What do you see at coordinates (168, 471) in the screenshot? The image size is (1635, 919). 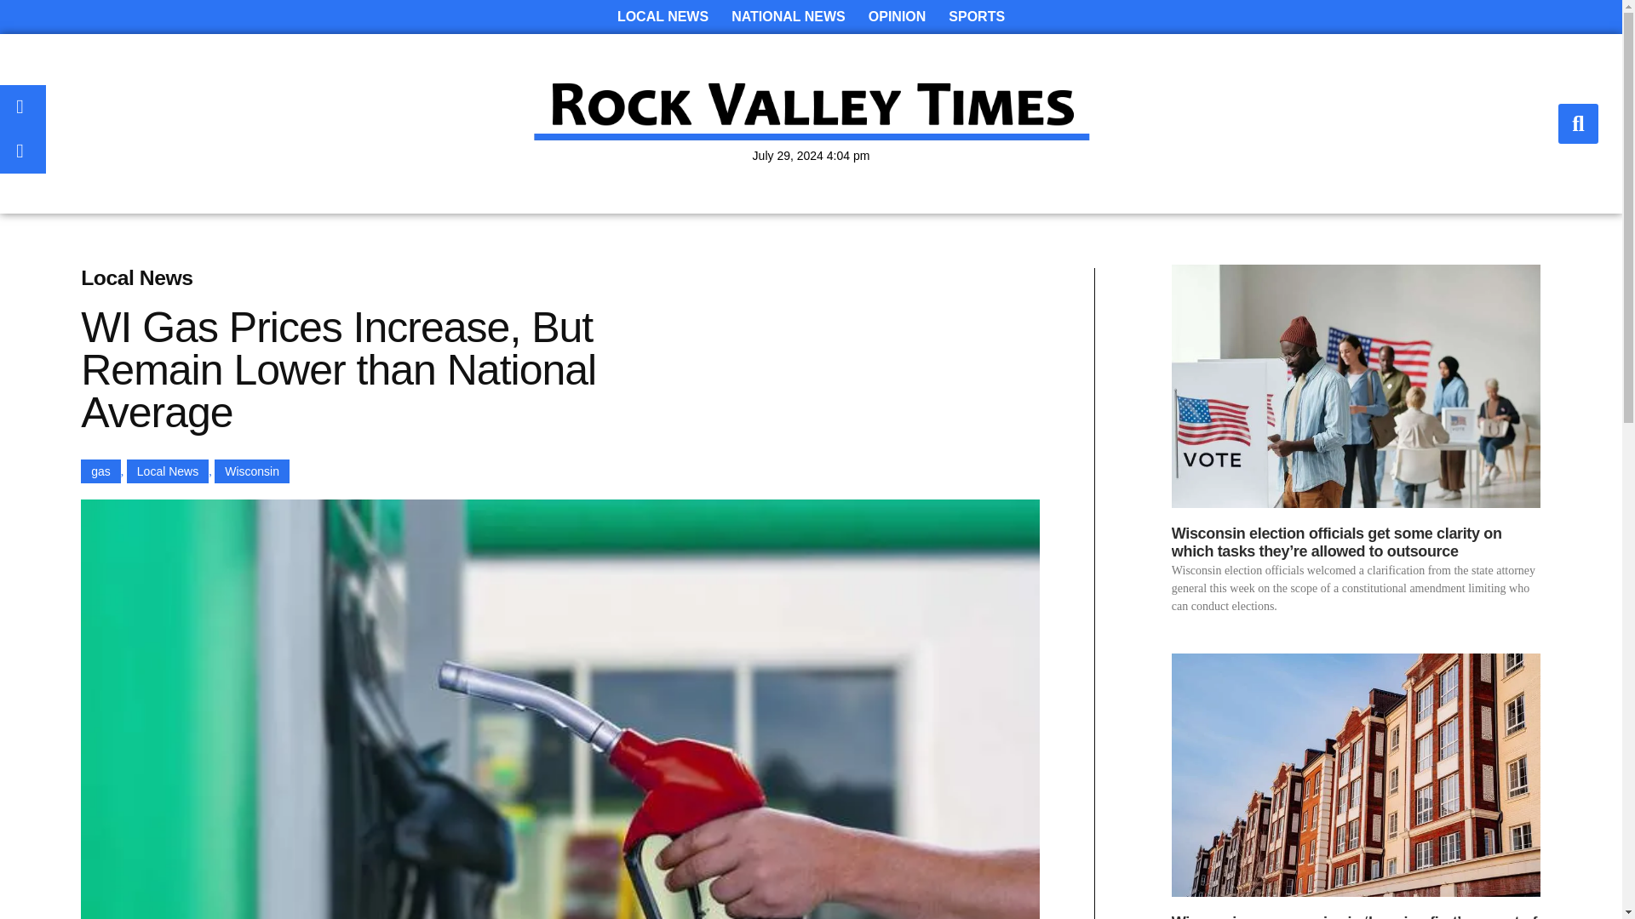 I see `Local News` at bounding box center [168, 471].